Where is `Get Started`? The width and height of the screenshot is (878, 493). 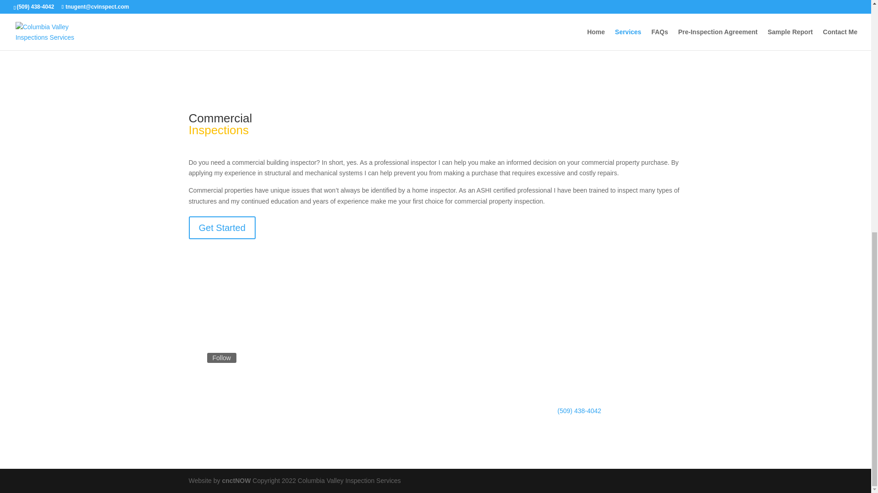 Get Started is located at coordinates (476, 4).